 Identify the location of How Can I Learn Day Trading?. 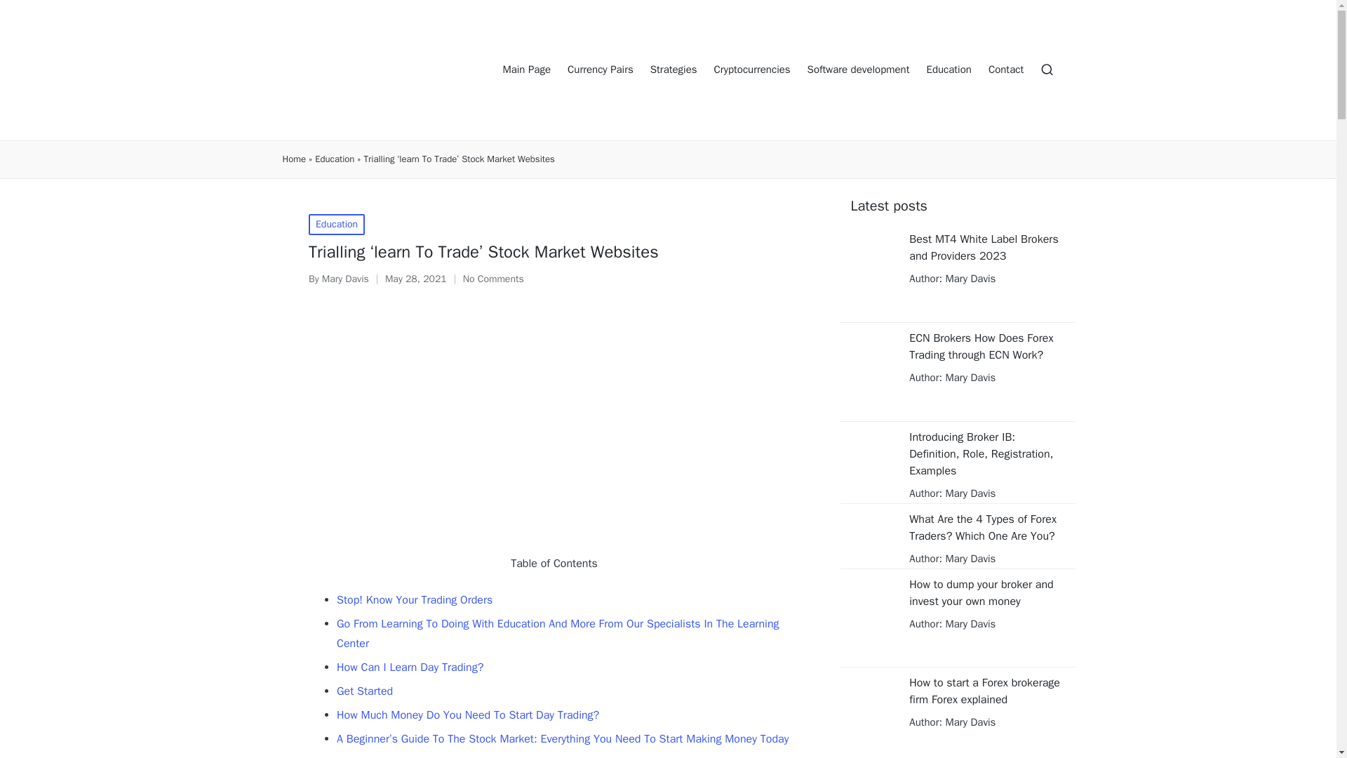
(410, 667).